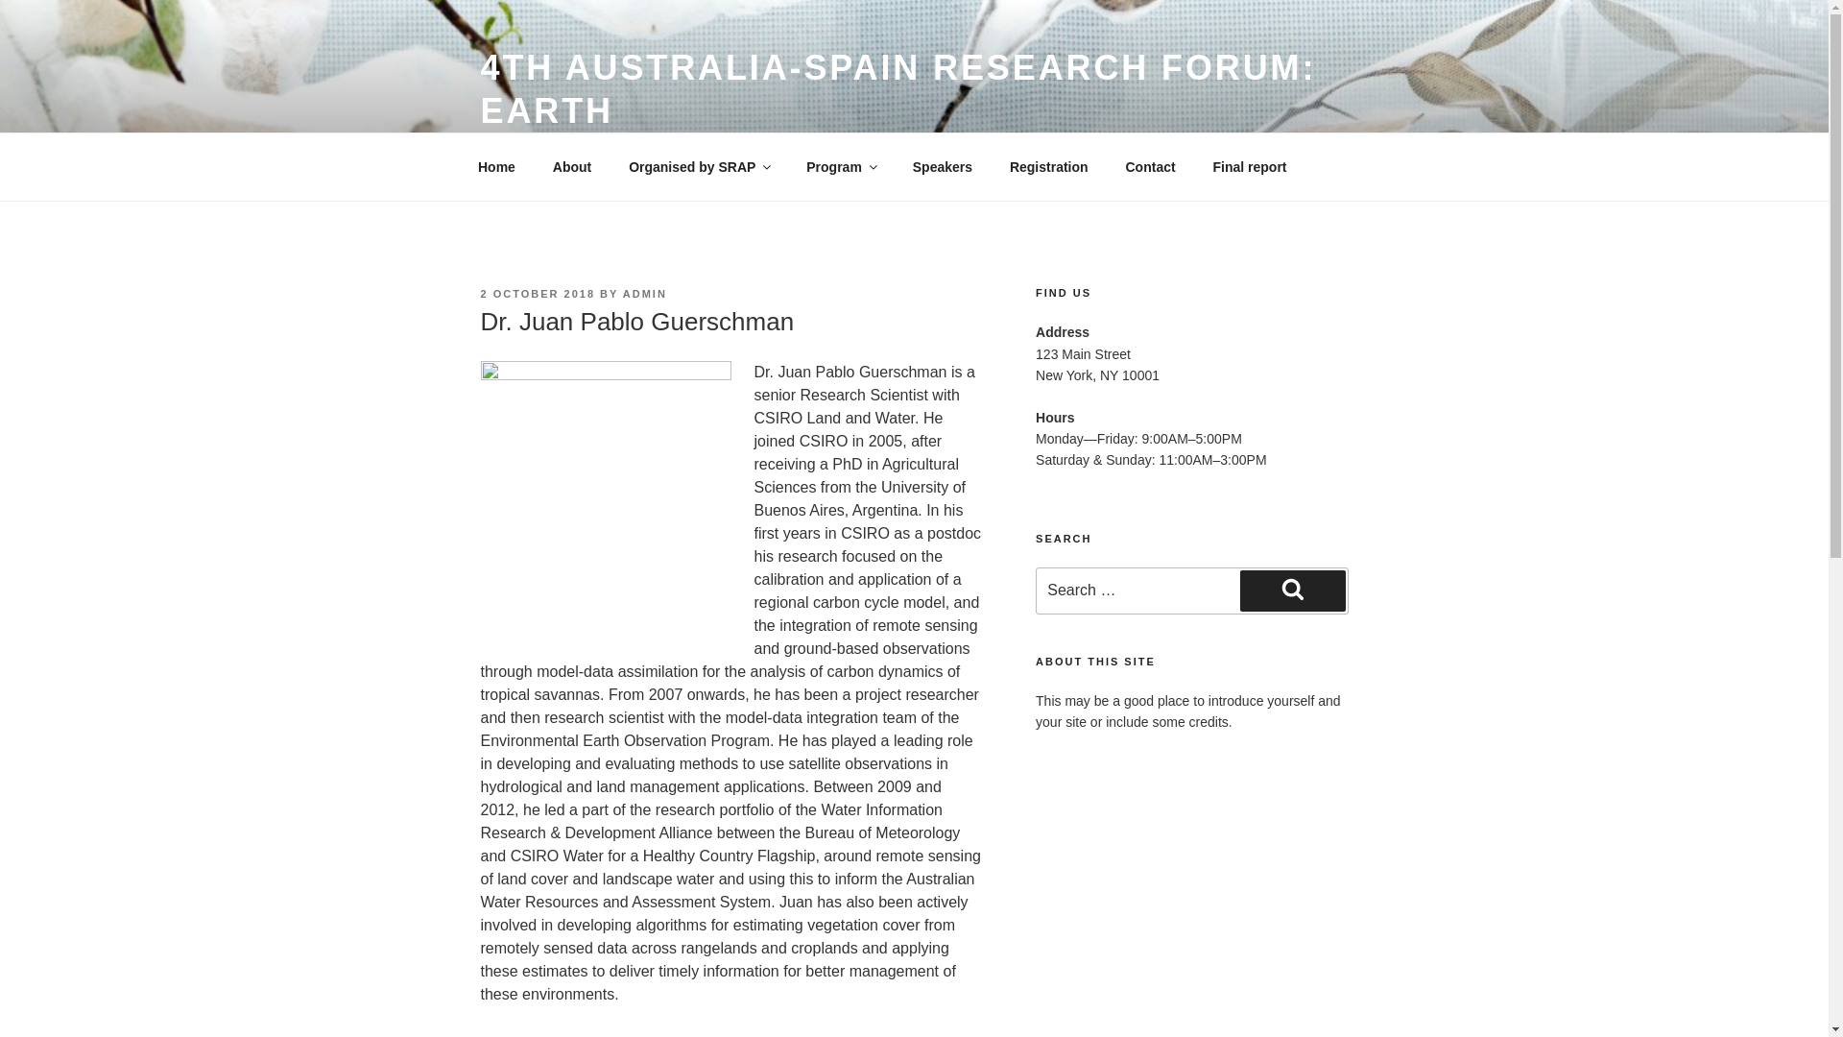 Image resolution: width=1843 pixels, height=1037 pixels. Describe the element at coordinates (645, 294) in the screenshot. I see `ADMIN` at that location.